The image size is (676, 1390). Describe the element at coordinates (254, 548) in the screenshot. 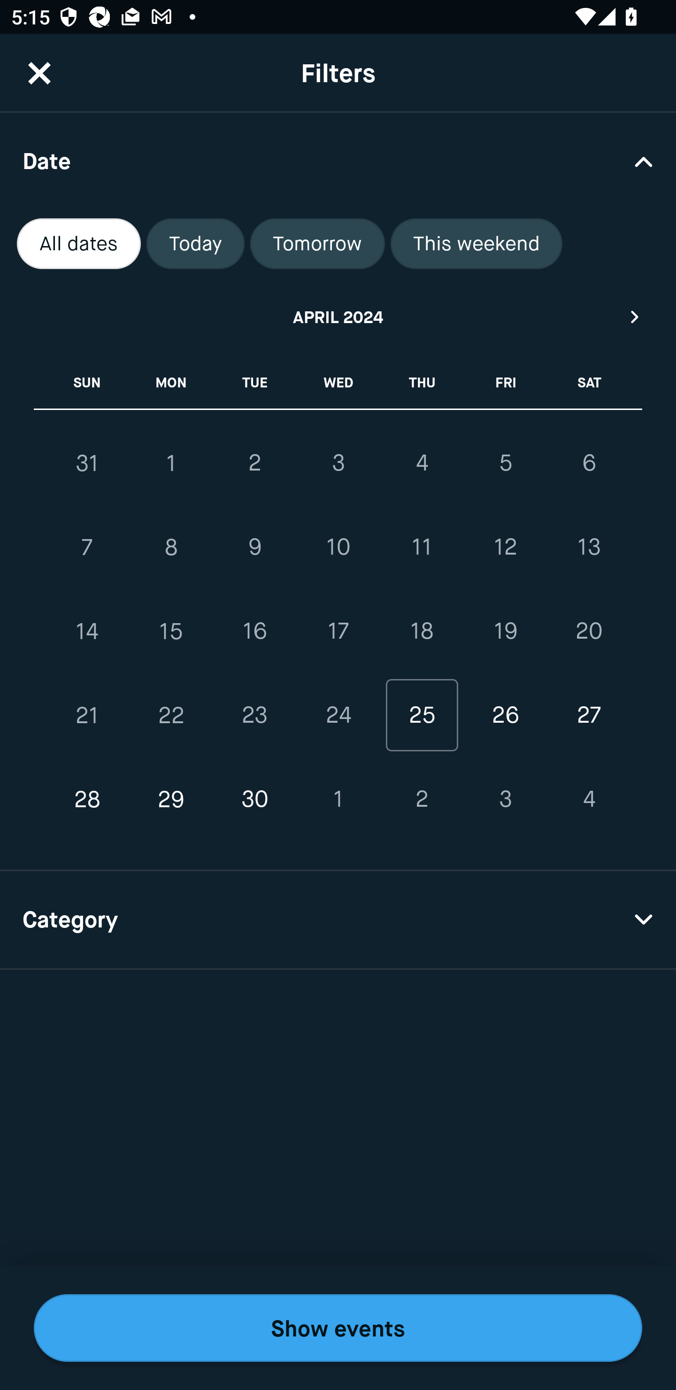

I see `9` at that location.